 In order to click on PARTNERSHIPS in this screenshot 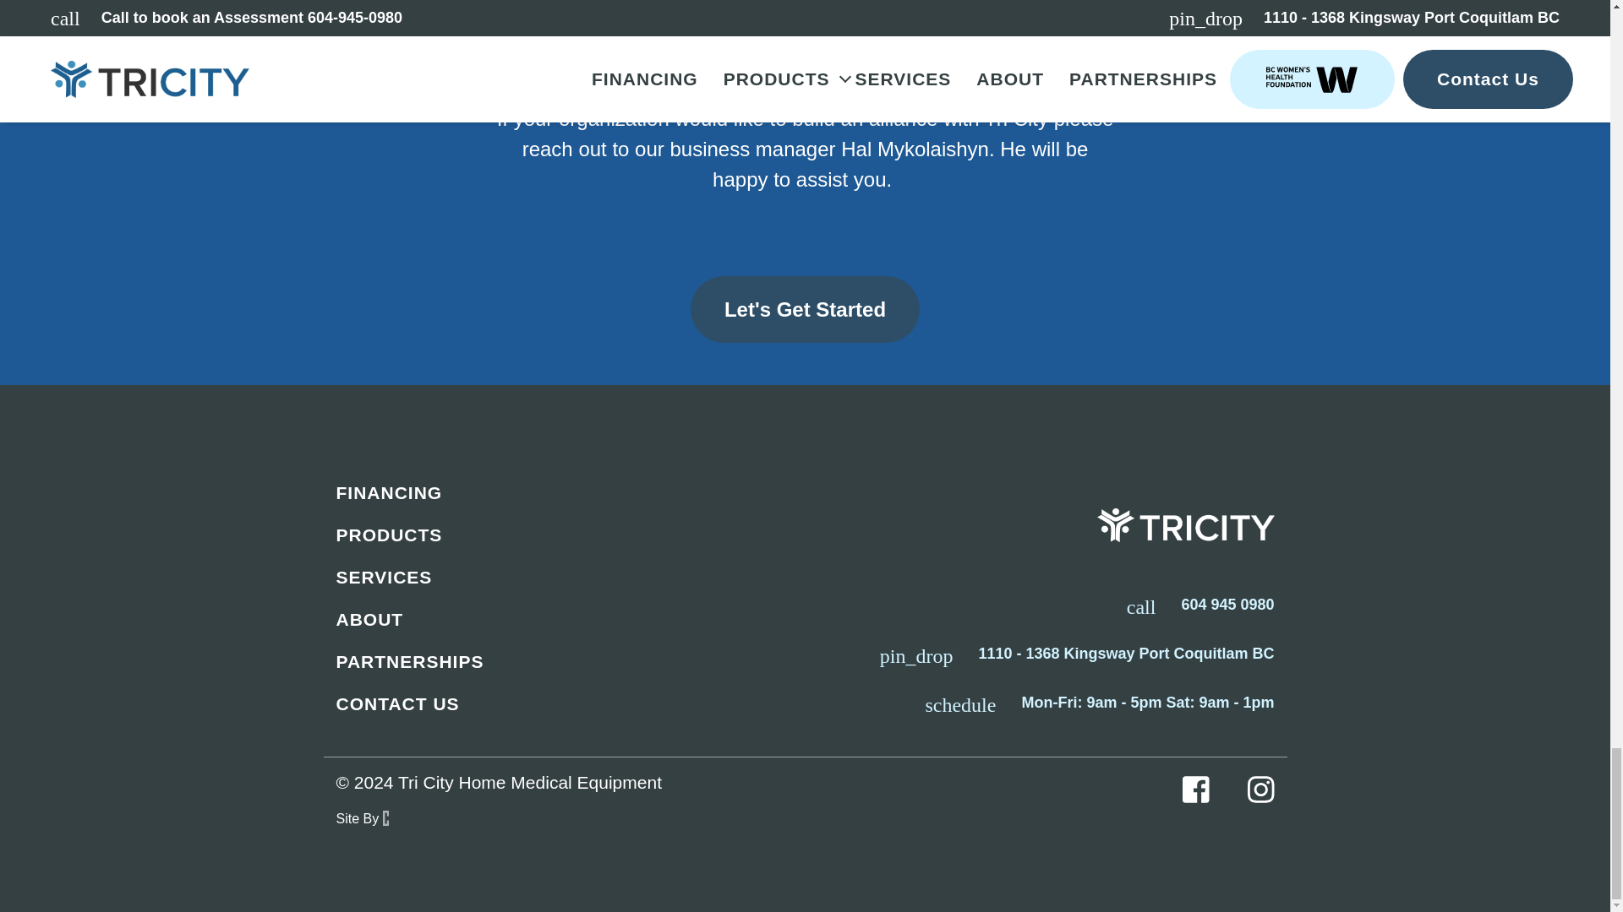, I will do `click(565, 661)`.